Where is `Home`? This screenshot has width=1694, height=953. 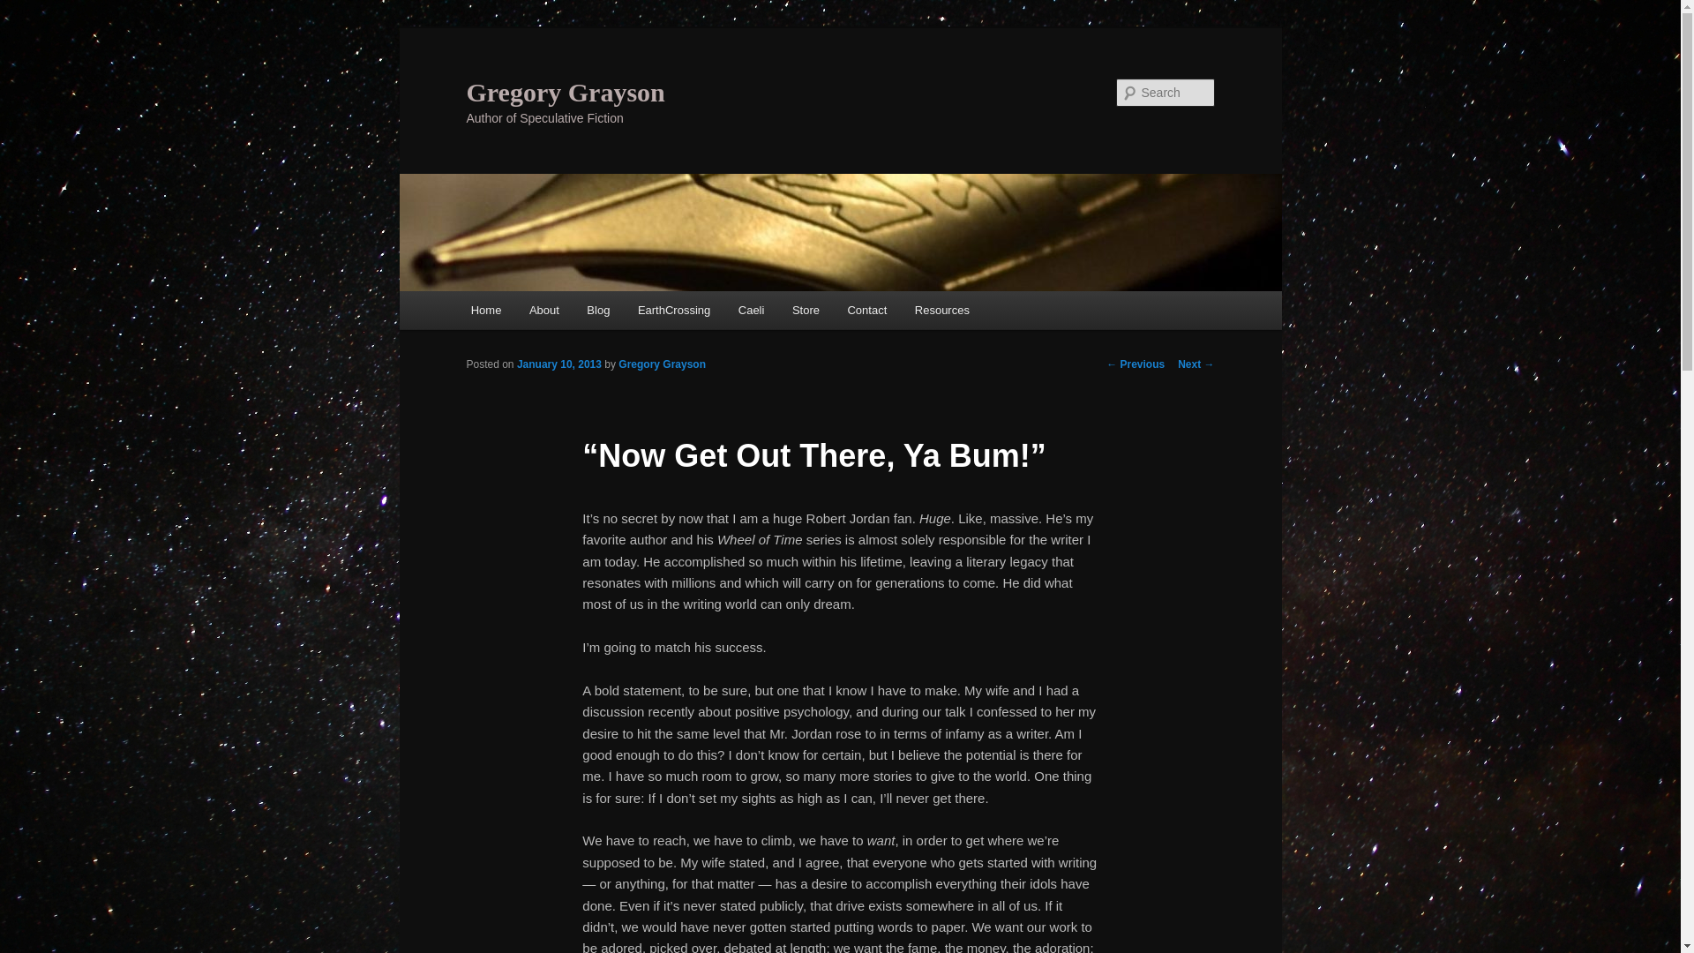 Home is located at coordinates (485, 310).